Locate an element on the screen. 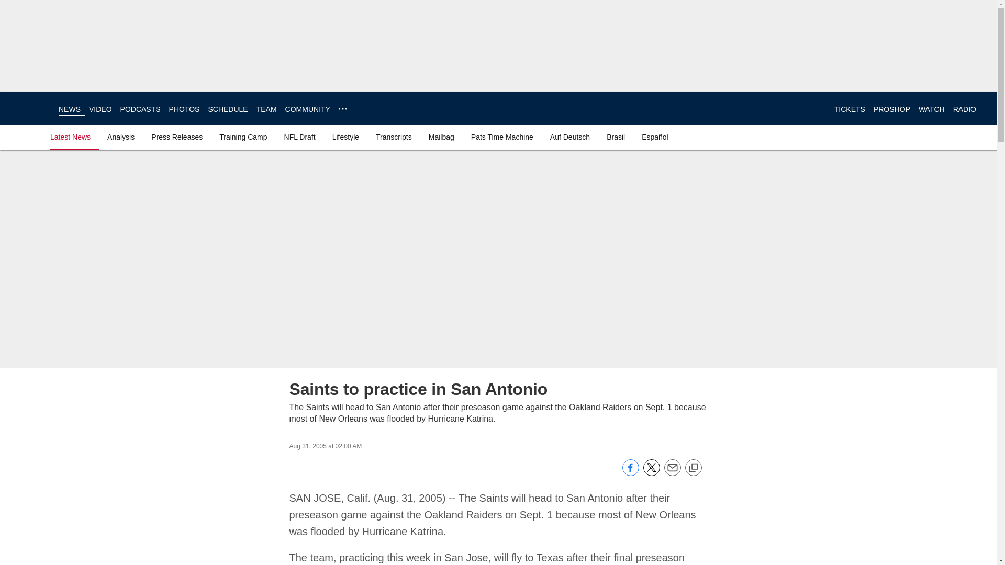 This screenshot has height=565, width=1005. Pats Time Machine is located at coordinates (502, 137).